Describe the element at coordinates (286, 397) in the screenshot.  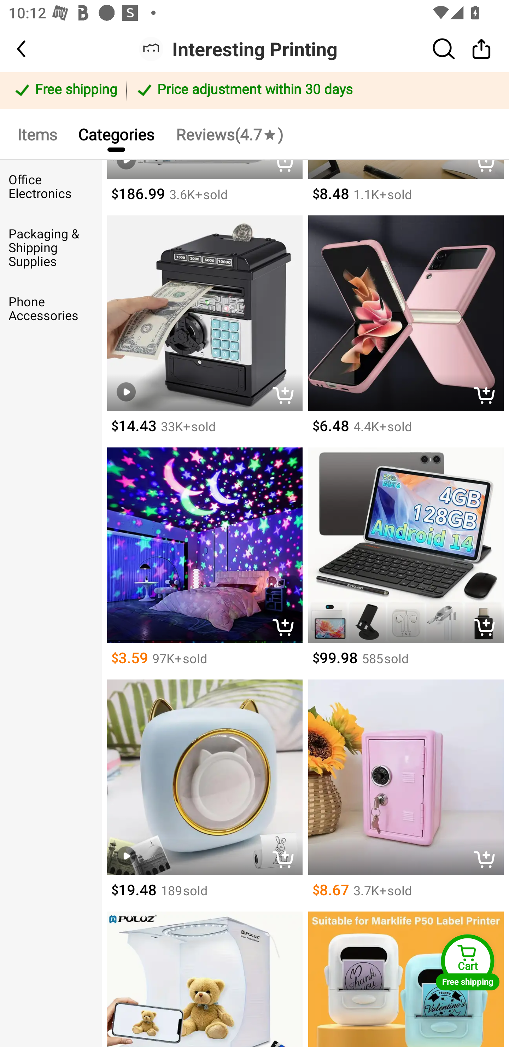
I see `delete` at that location.